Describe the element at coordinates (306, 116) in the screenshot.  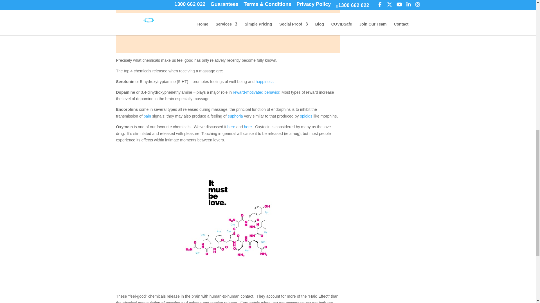
I see `Opioids` at that location.